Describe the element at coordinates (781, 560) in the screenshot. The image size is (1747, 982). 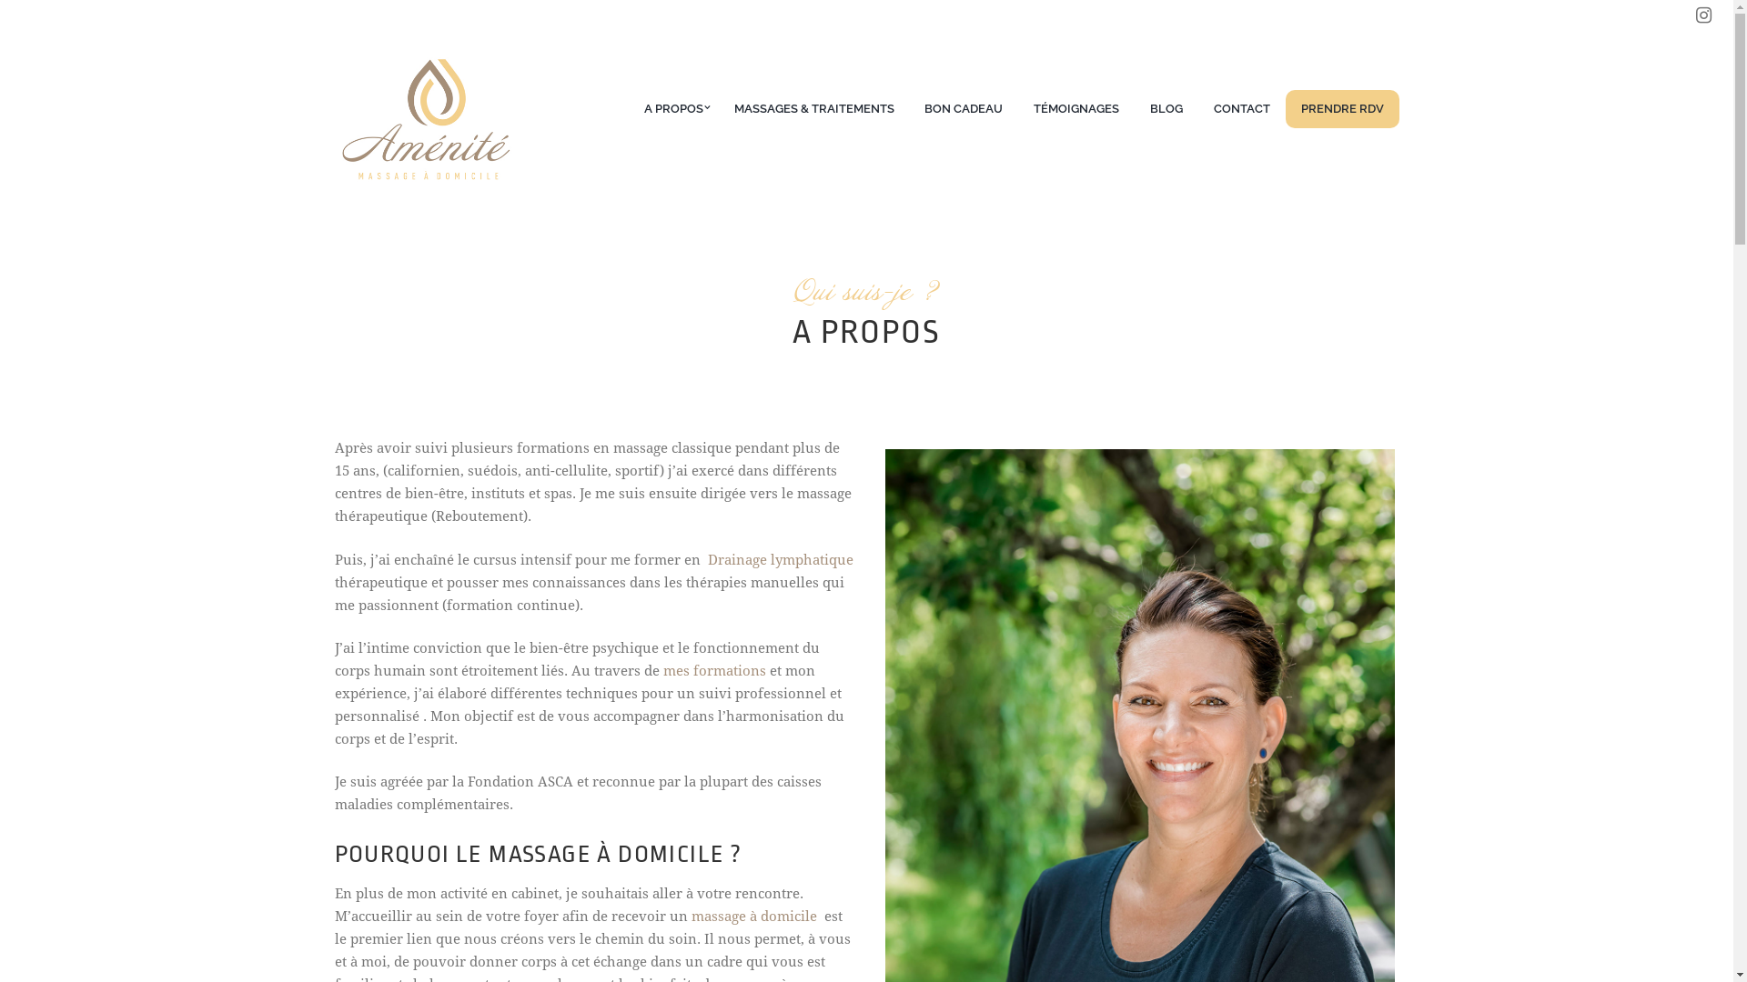
I see `Drainage lymphatique` at that location.